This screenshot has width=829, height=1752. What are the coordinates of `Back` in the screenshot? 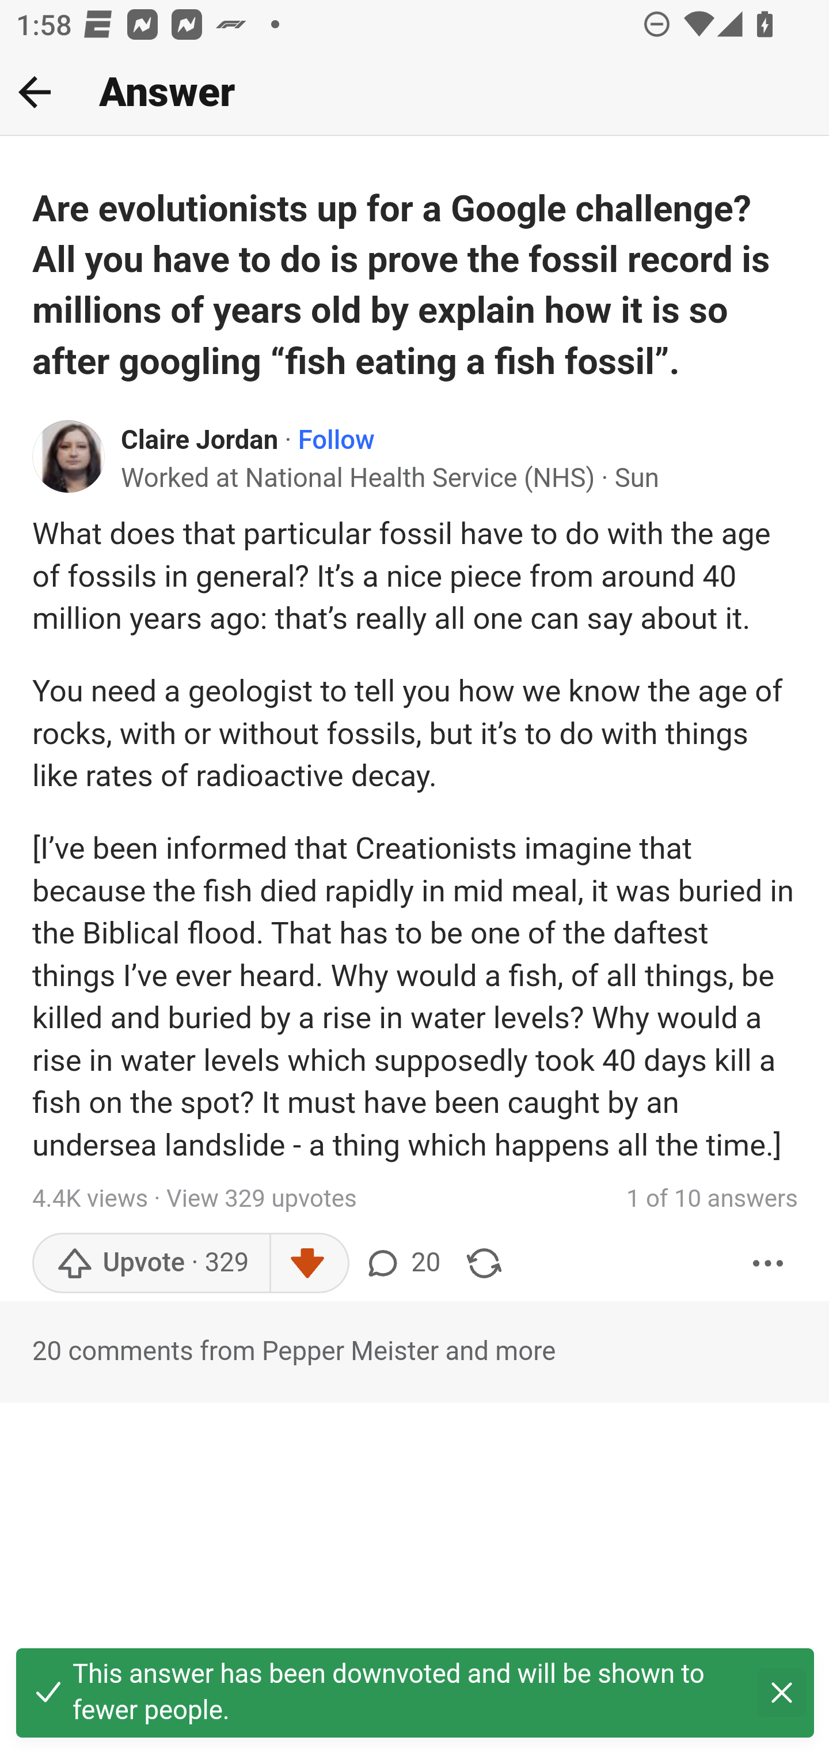 It's located at (35, 92).